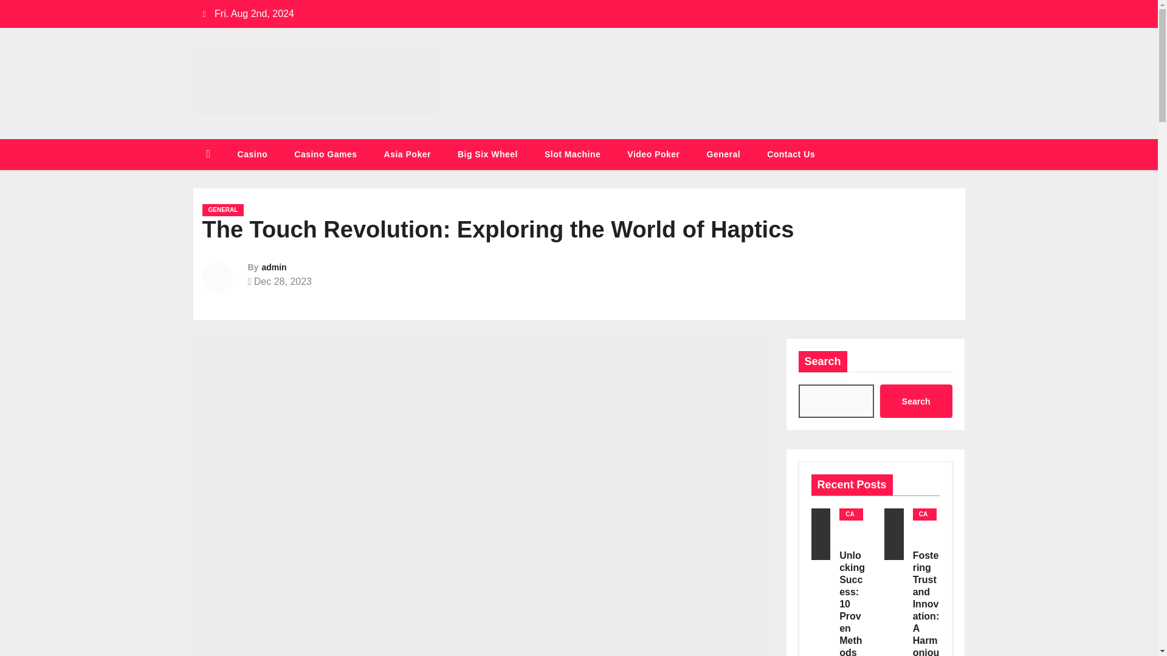 The image size is (1167, 656). I want to click on Big Six Wheel, so click(487, 154).